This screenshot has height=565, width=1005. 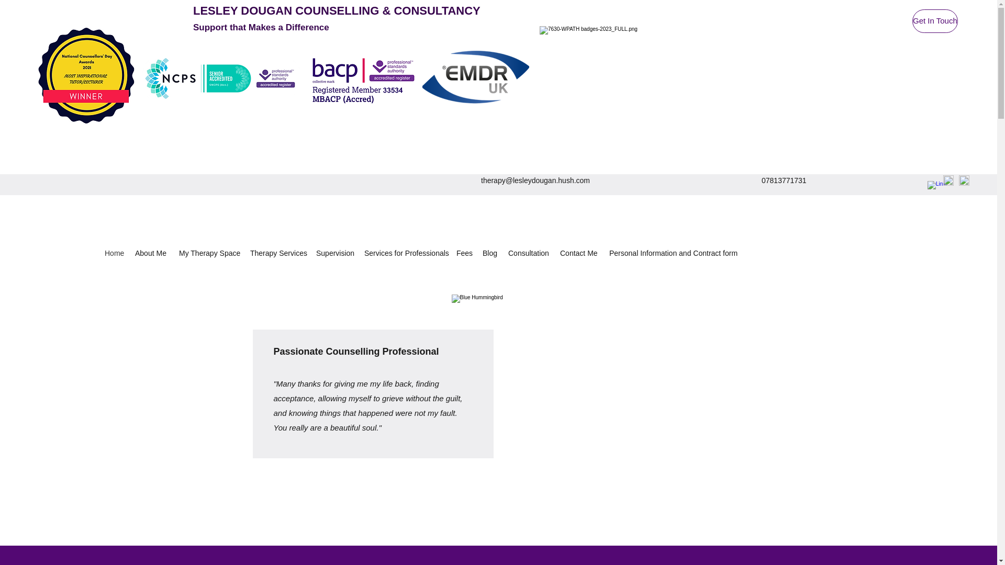 I want to click on About Me, so click(x=152, y=253).